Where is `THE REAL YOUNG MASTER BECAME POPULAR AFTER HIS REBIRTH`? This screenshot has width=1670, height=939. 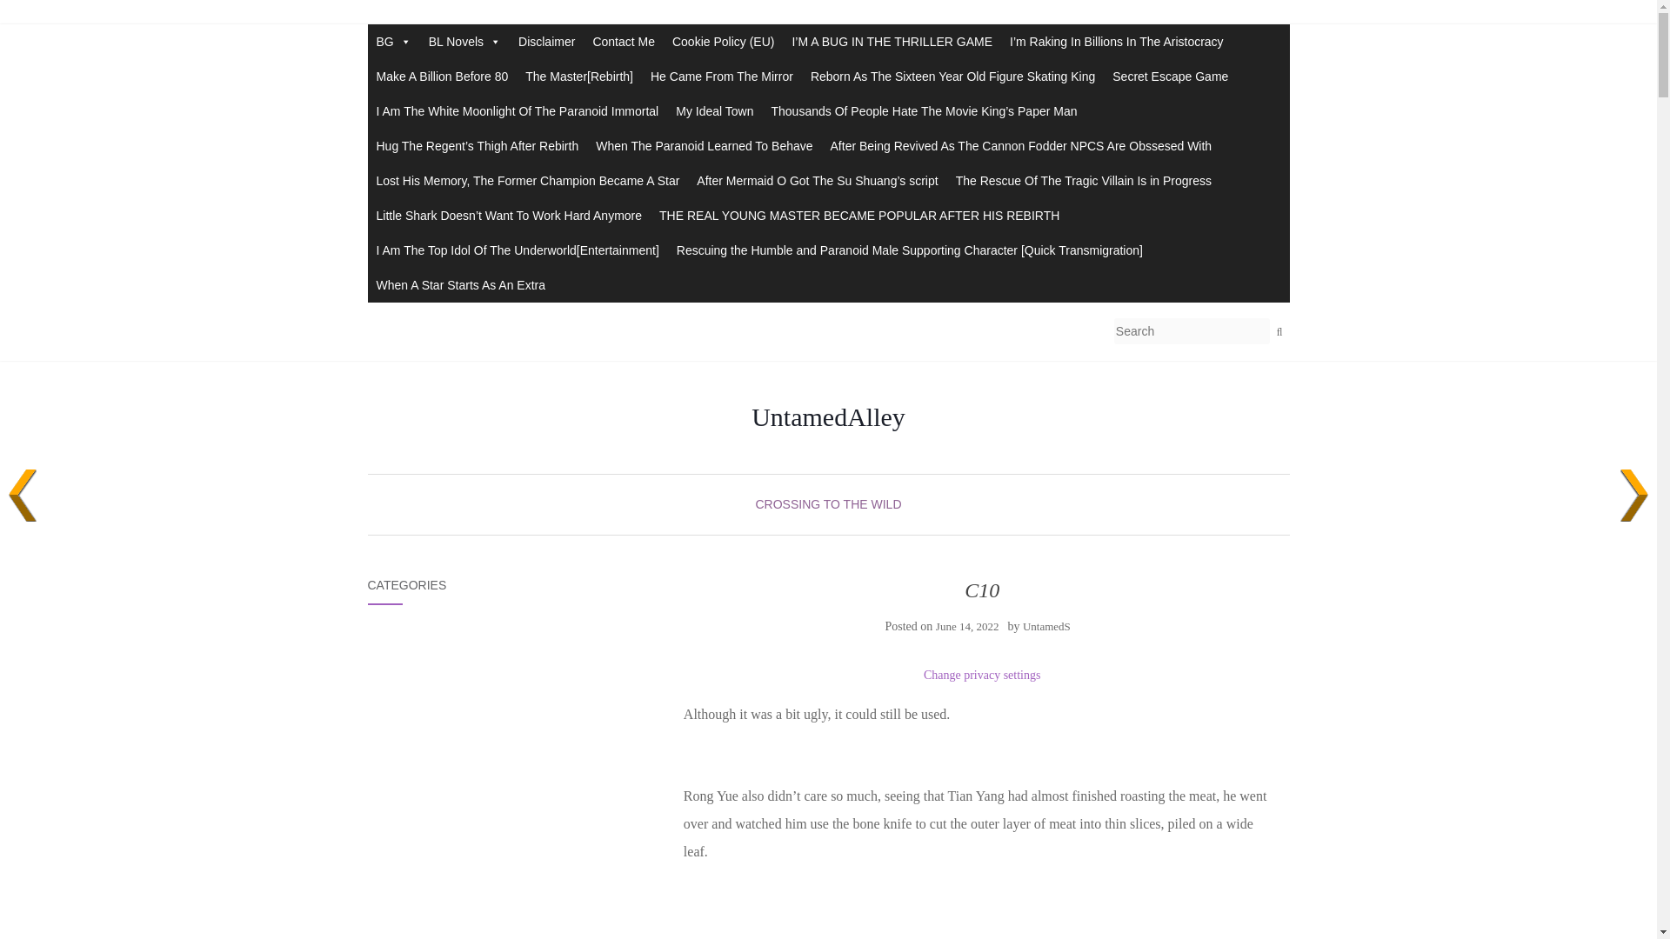
THE REAL YOUNG MASTER BECAME POPULAR AFTER HIS REBIRTH is located at coordinates (859, 215).